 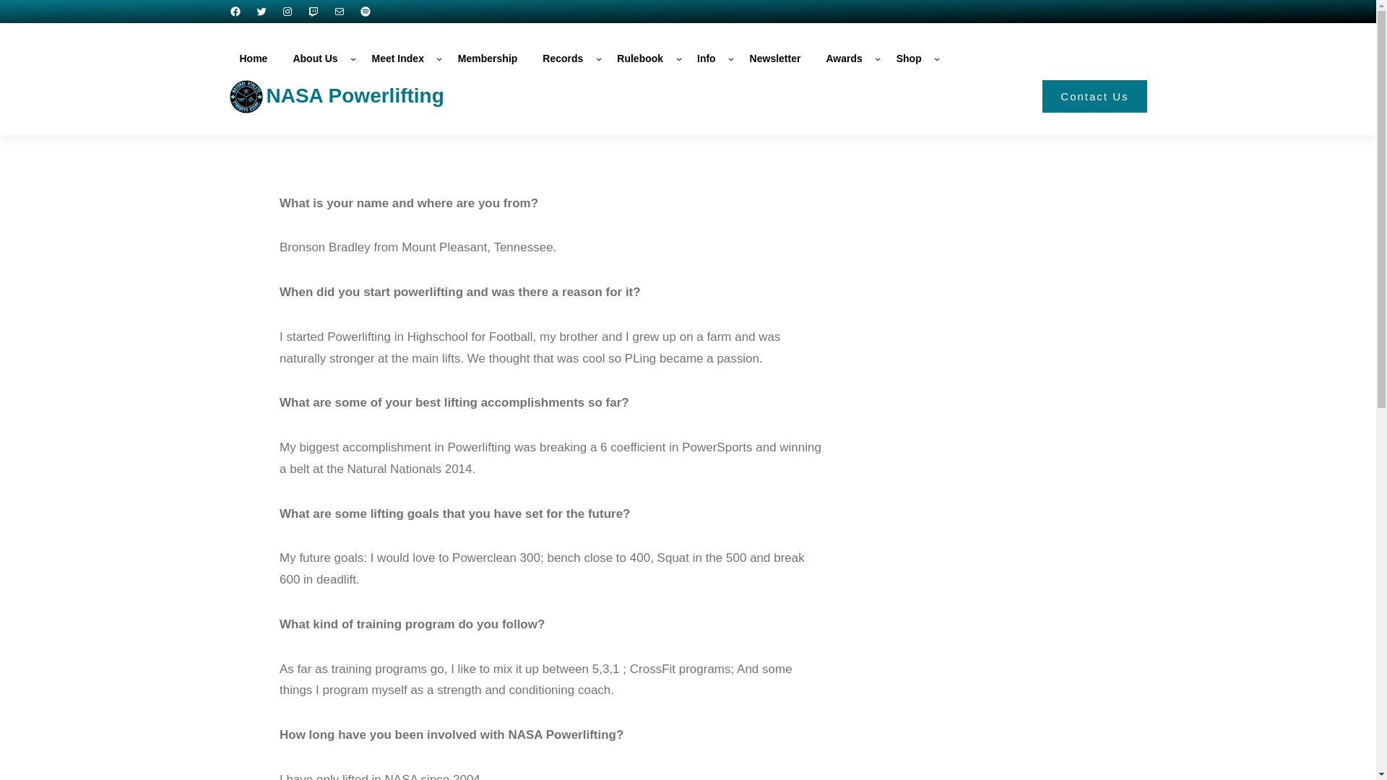 I want to click on Meet Index, so click(x=397, y=58).